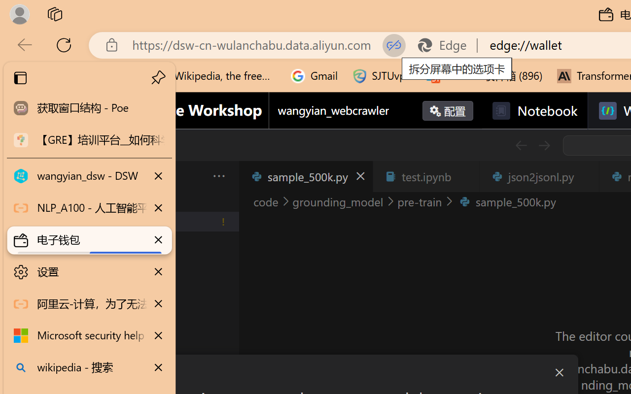  What do you see at coordinates (586, 176) in the screenshot?
I see `Tab actions` at bounding box center [586, 176].